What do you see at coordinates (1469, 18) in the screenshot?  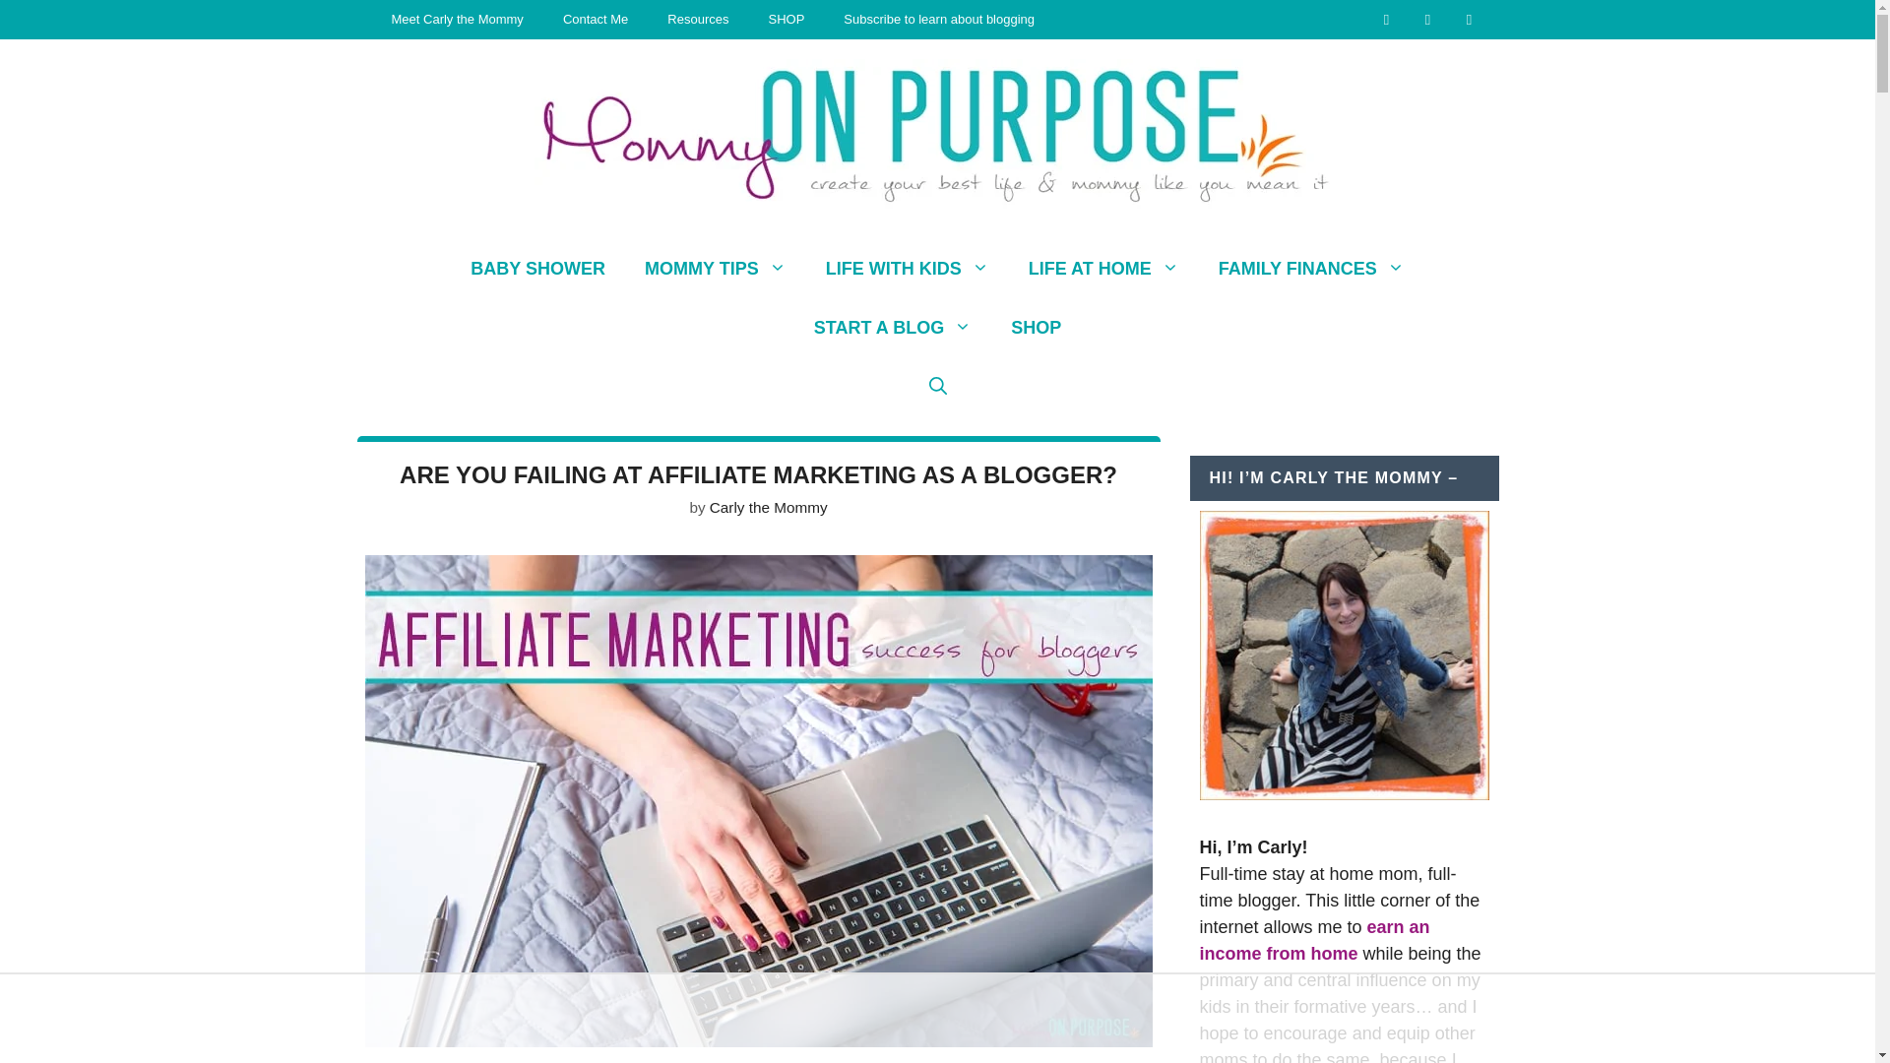 I see `Pinterest` at bounding box center [1469, 18].